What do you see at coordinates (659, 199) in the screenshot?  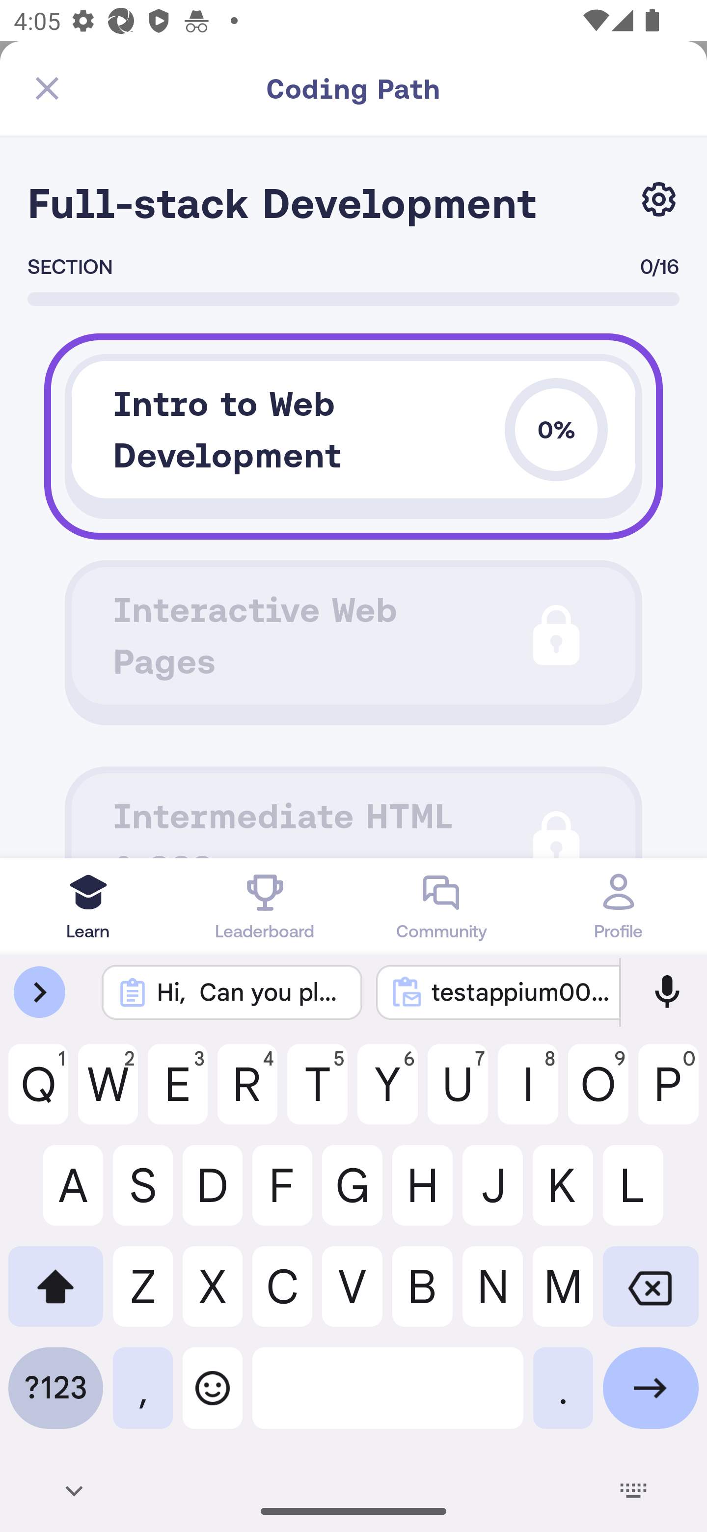 I see `Change path` at bounding box center [659, 199].